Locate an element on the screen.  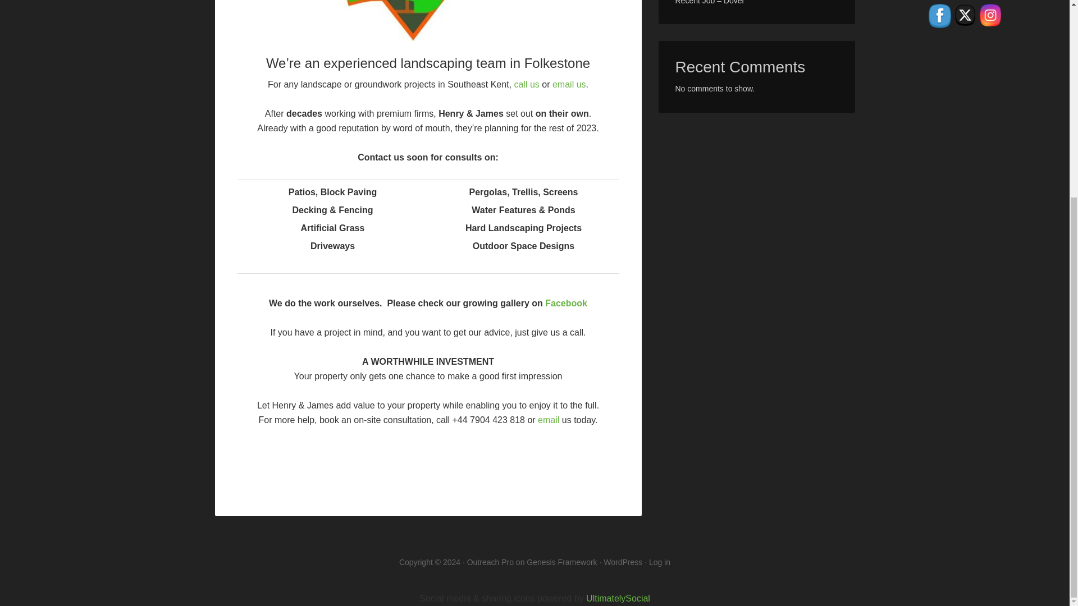
WordPress is located at coordinates (623, 562).